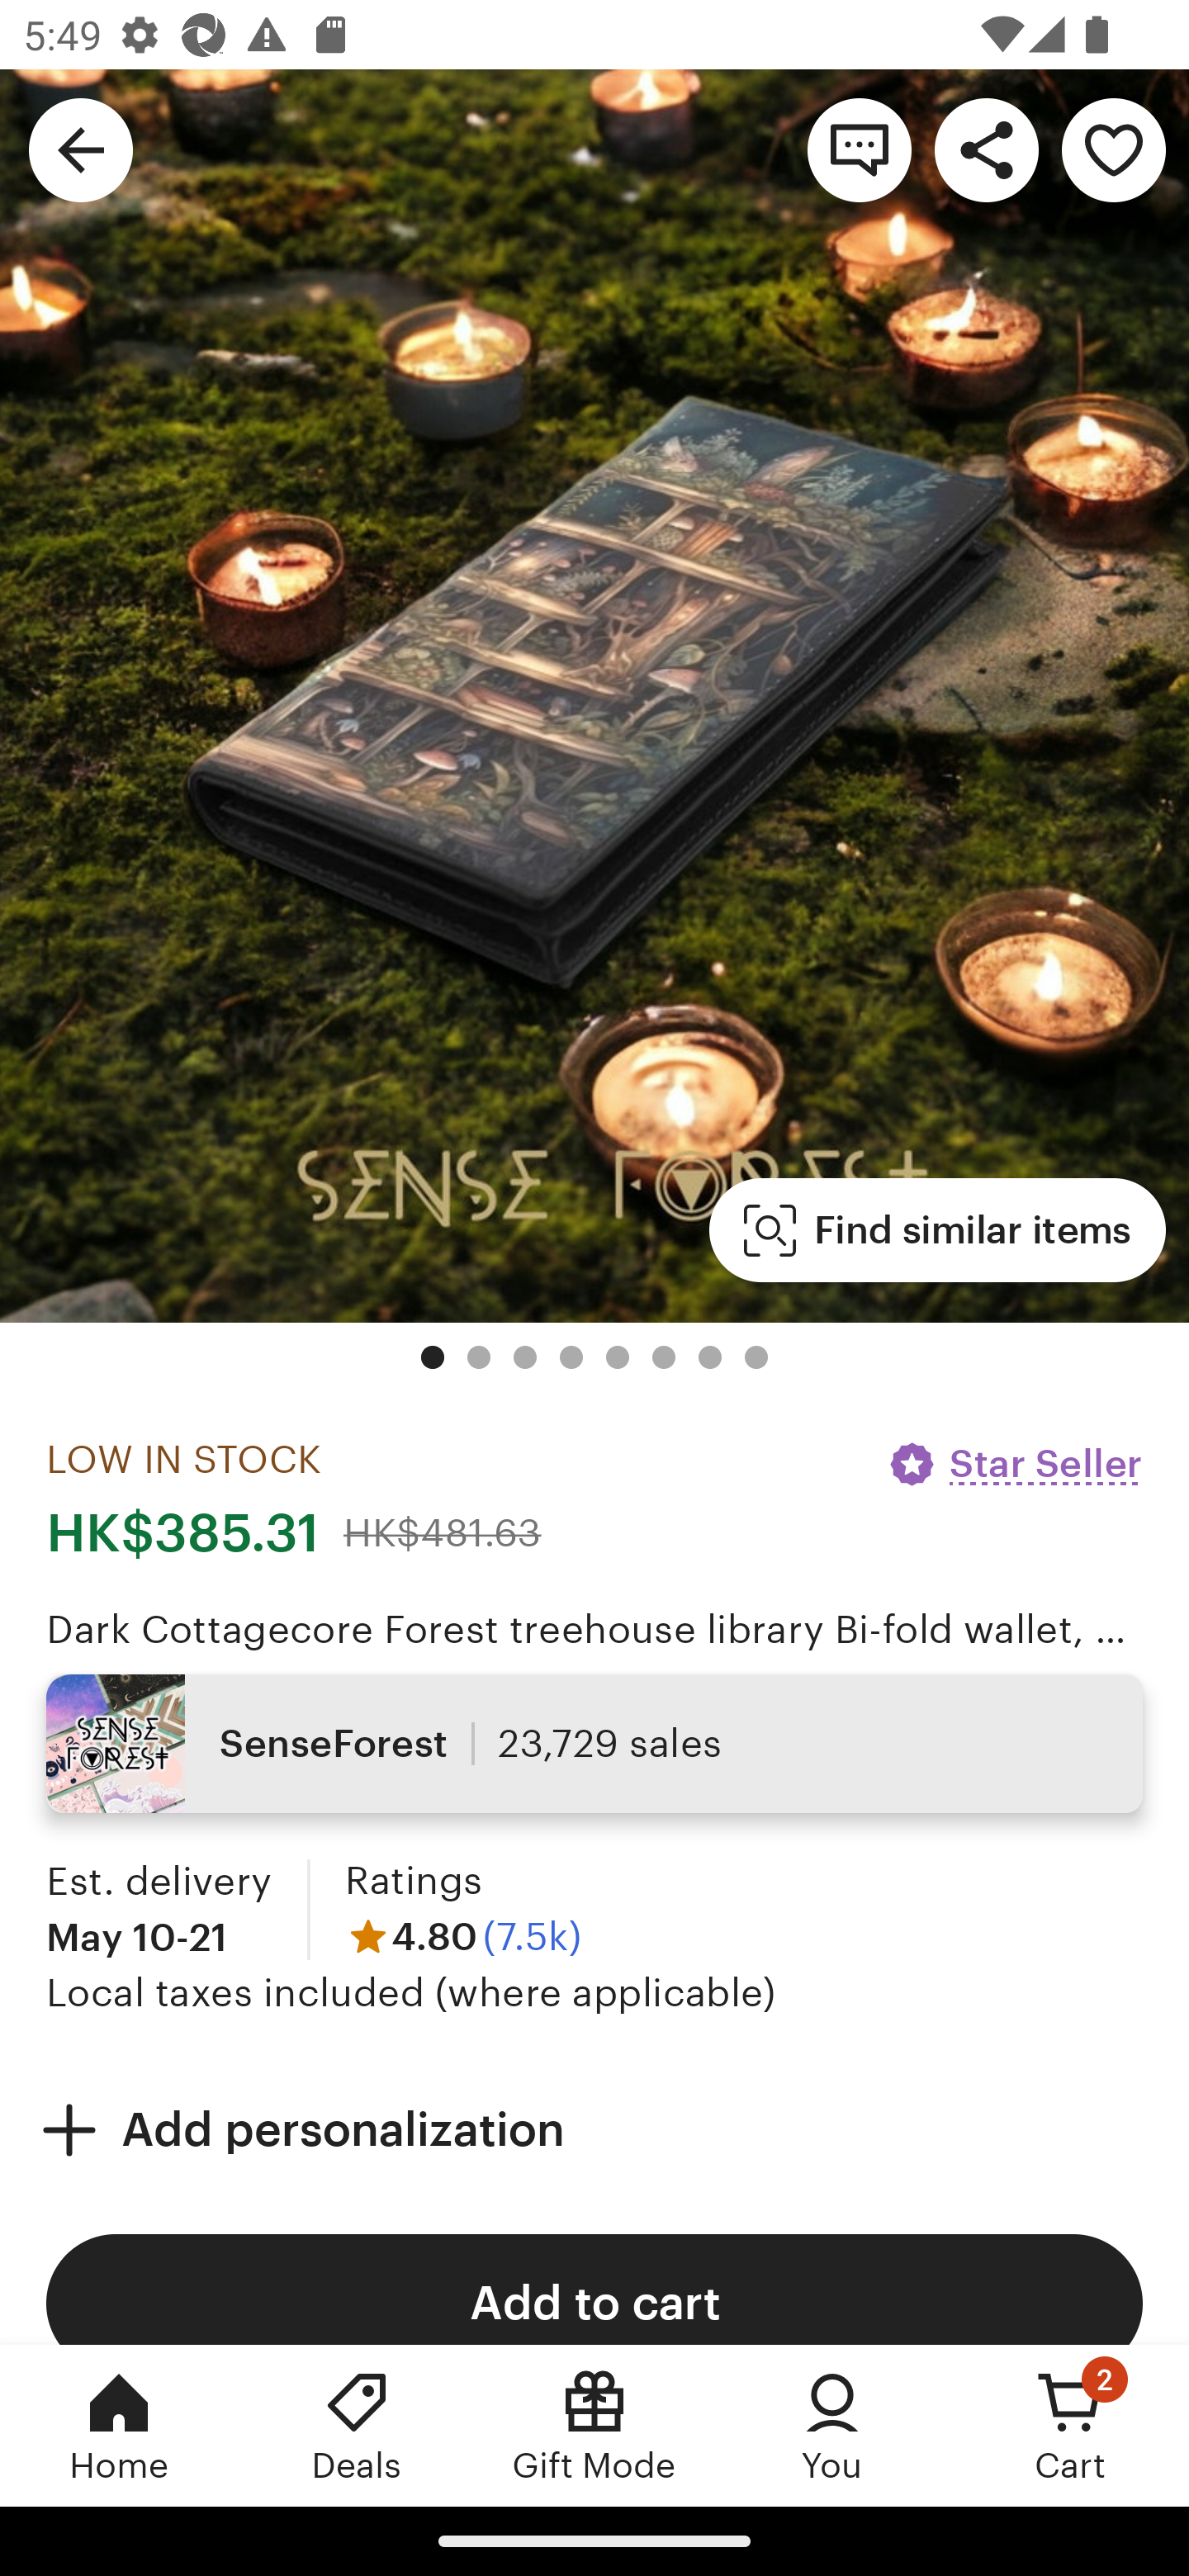  What do you see at coordinates (859, 149) in the screenshot?
I see `Contact shop` at bounding box center [859, 149].